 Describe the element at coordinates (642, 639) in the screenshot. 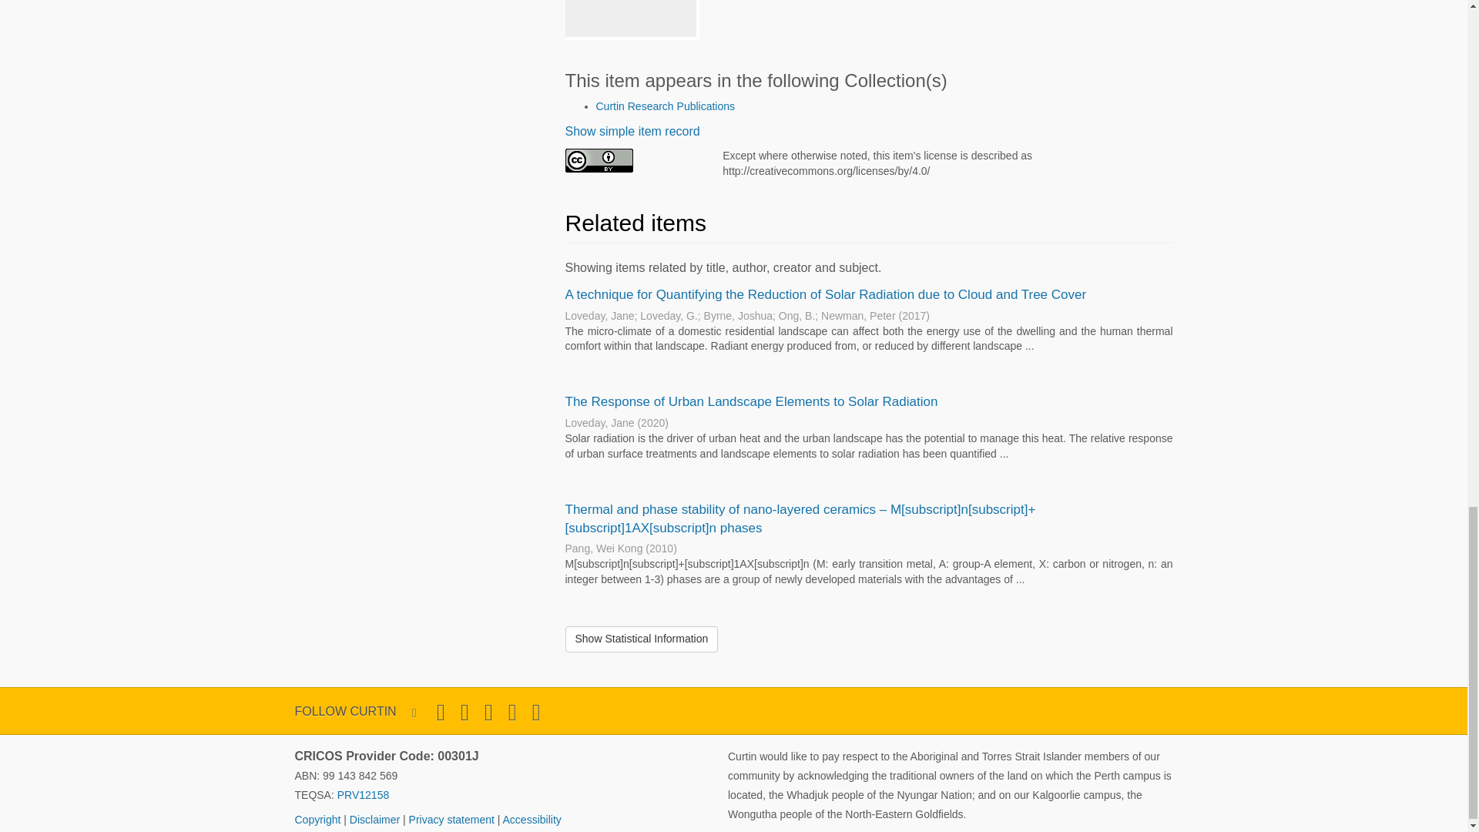

I see `Show Statistical Information` at that location.